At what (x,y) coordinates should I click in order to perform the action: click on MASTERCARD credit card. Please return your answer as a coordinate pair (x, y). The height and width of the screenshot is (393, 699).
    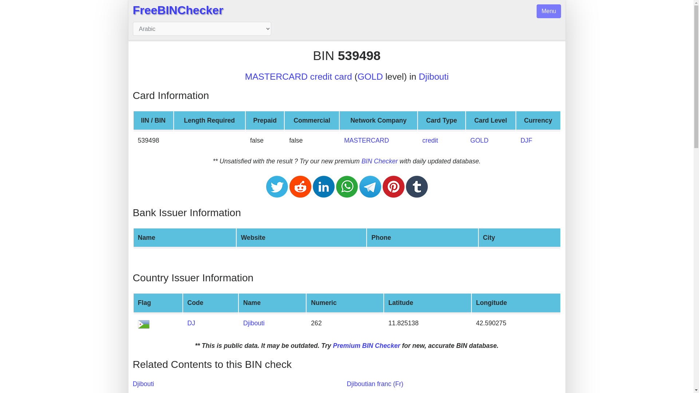
    Looking at the image, I should click on (299, 76).